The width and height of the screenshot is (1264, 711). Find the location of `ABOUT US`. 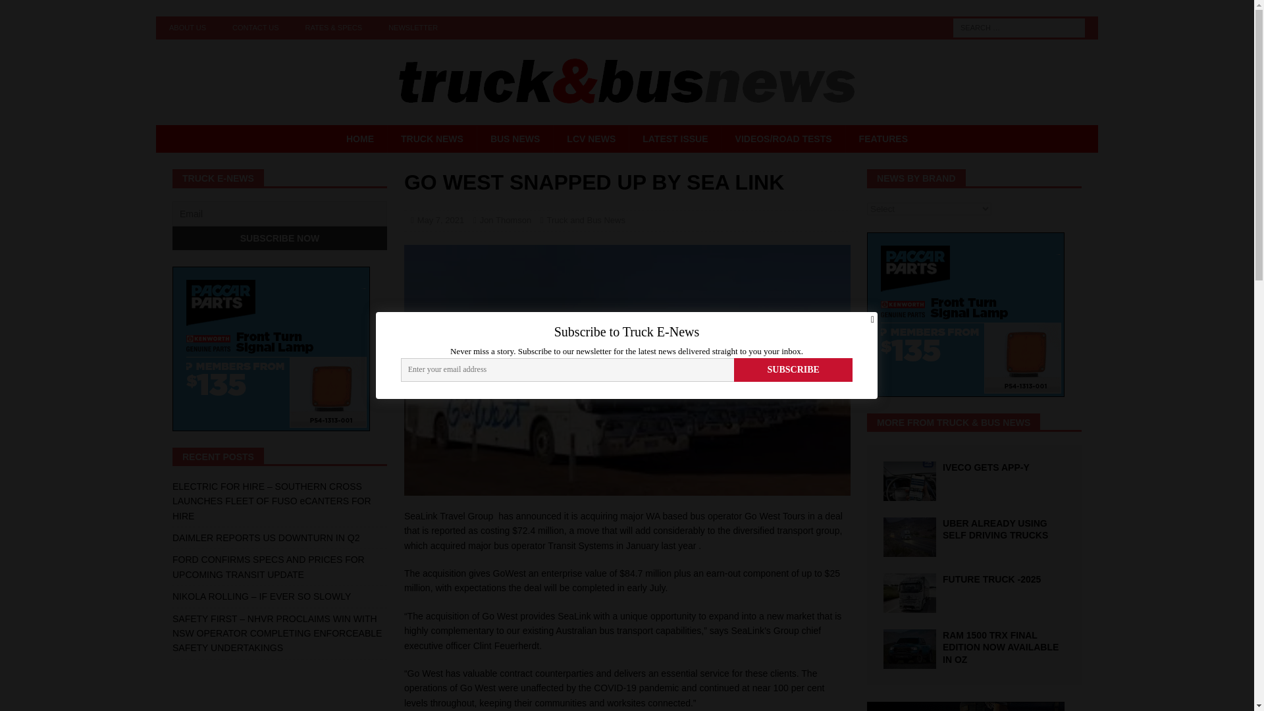

ABOUT US is located at coordinates (187, 28).